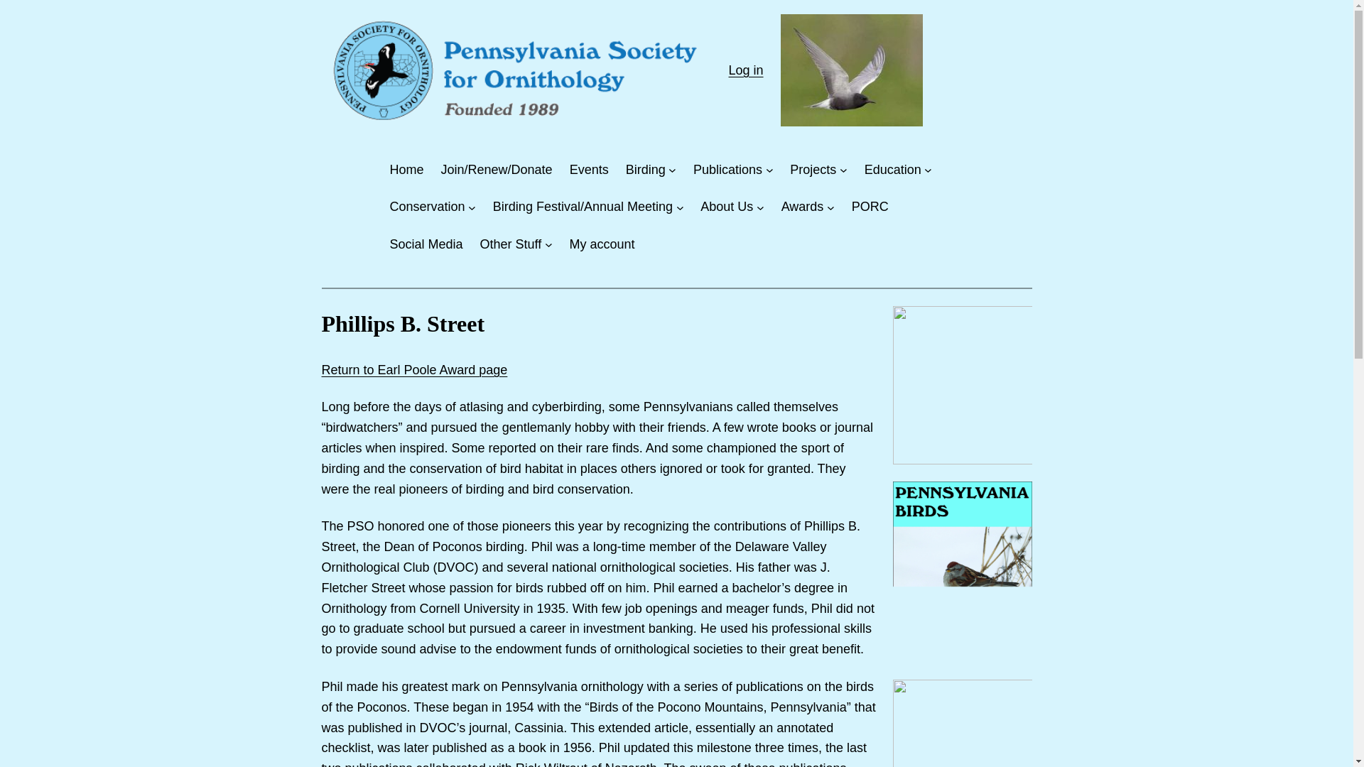 This screenshot has width=1364, height=767. What do you see at coordinates (426, 206) in the screenshot?
I see `Conservation` at bounding box center [426, 206].